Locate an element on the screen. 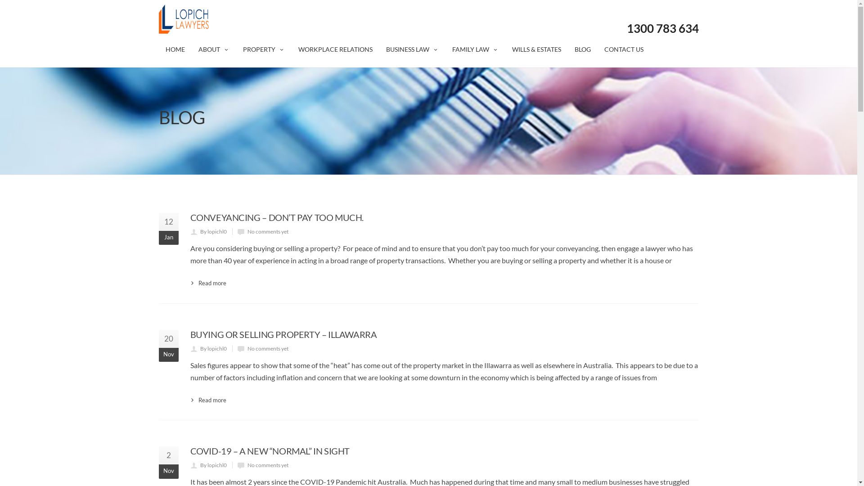 The width and height of the screenshot is (864, 486). BUSINESS LAW is located at coordinates (412, 49).